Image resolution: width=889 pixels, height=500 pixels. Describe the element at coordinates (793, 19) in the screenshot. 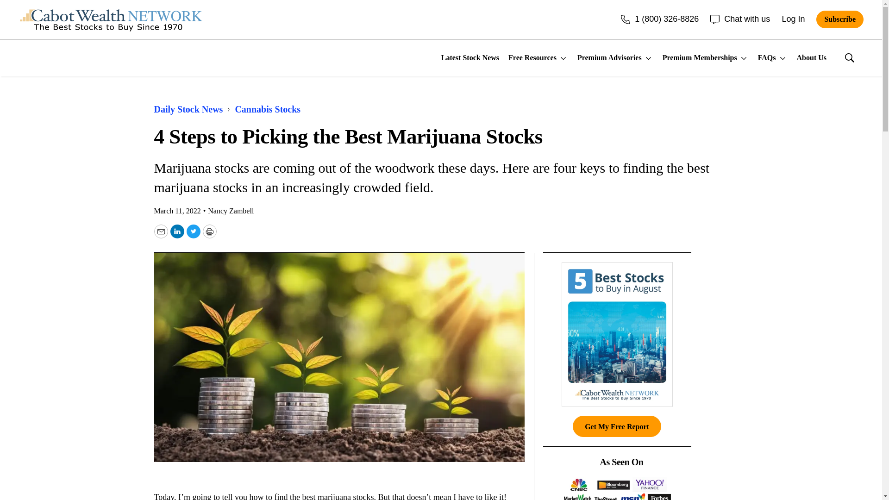

I see `Log In` at that location.